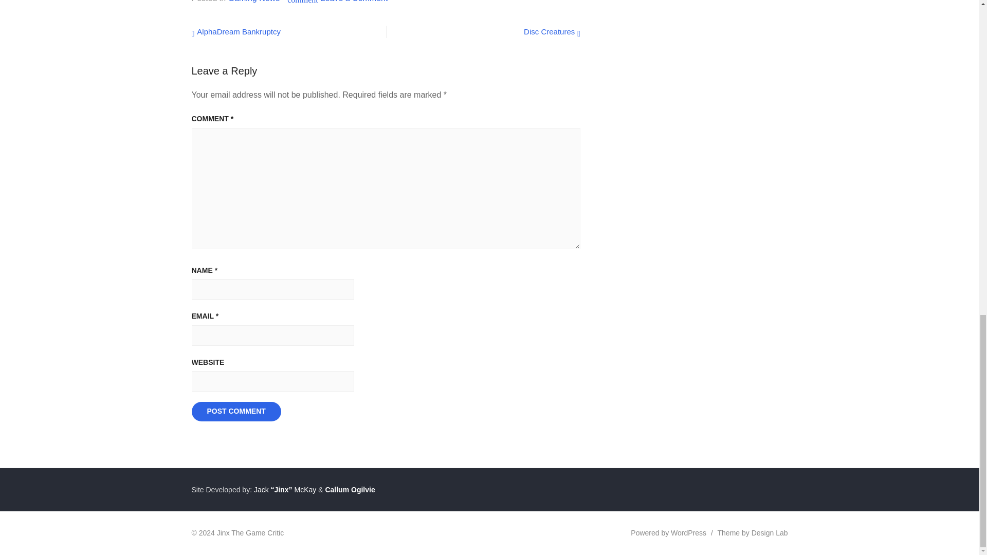 The height and width of the screenshot is (555, 987). What do you see at coordinates (253, 1) in the screenshot?
I see `Callum Ogilvie` at bounding box center [253, 1].